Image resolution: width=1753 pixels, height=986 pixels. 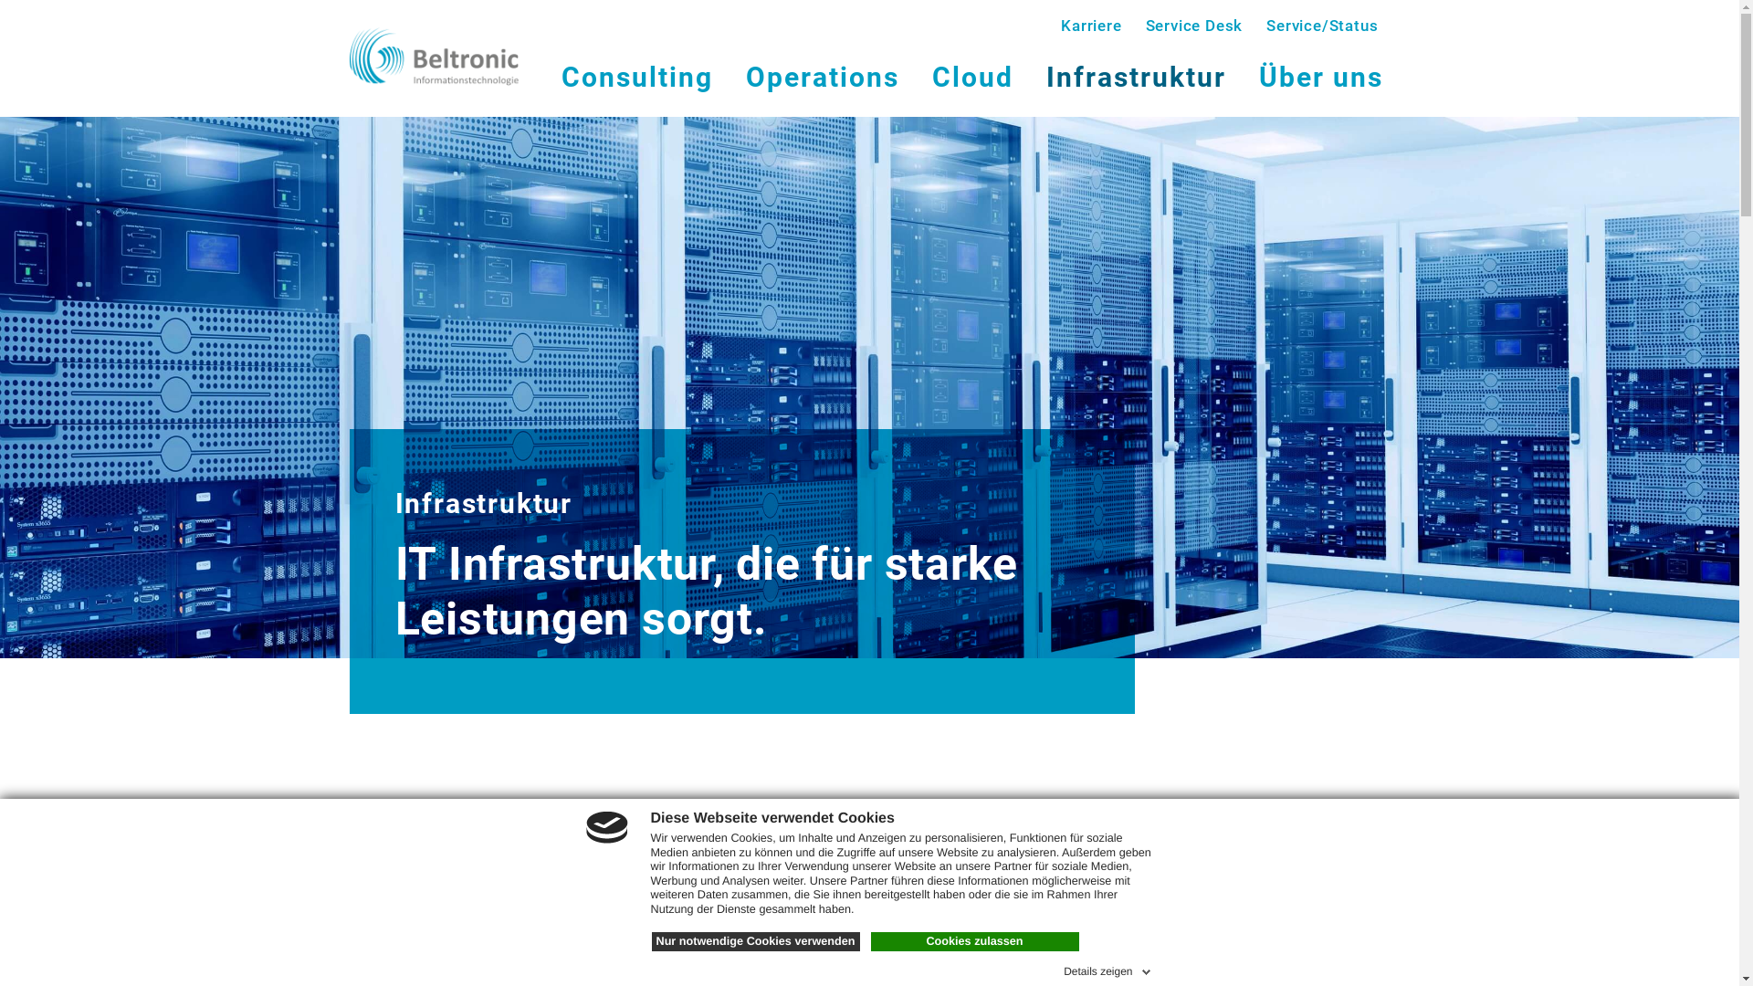 I want to click on Infrastruktur, so click(x=1136, y=78).